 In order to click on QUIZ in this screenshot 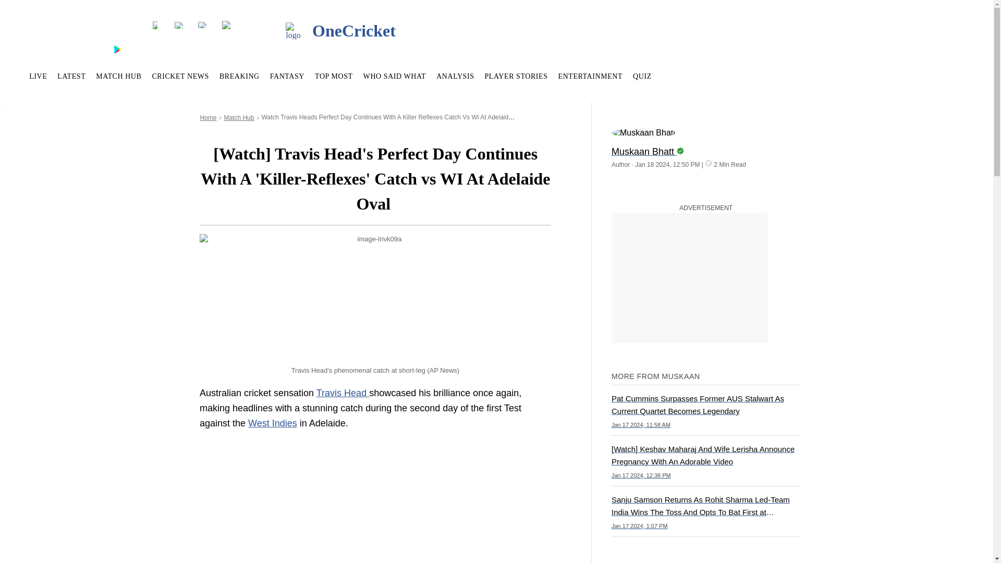, I will do `click(642, 76)`.